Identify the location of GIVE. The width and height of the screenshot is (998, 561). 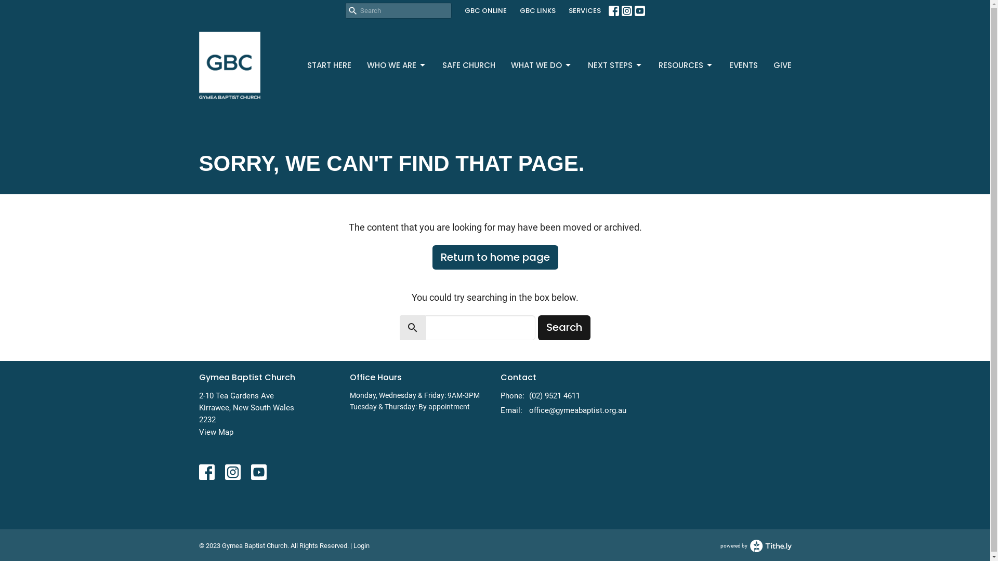
(783, 65).